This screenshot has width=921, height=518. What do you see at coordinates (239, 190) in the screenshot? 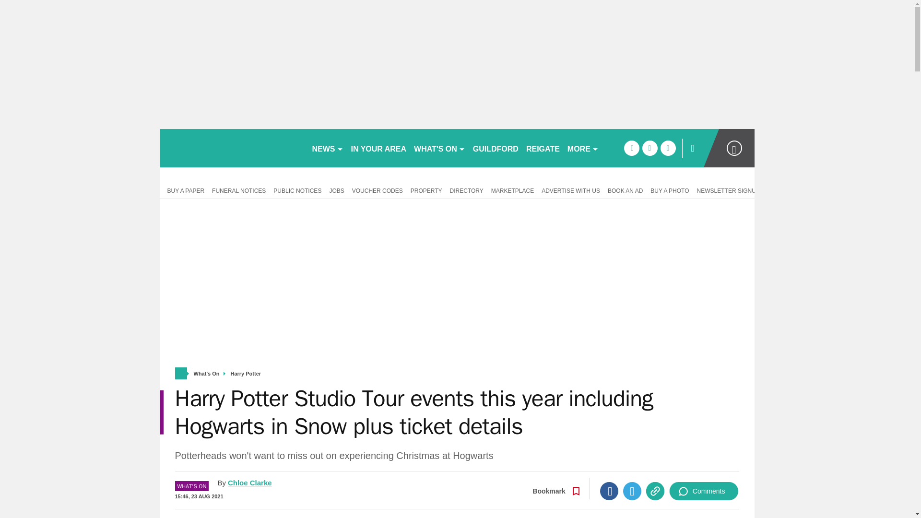
I see `FUNERAL NOTICES` at bounding box center [239, 190].